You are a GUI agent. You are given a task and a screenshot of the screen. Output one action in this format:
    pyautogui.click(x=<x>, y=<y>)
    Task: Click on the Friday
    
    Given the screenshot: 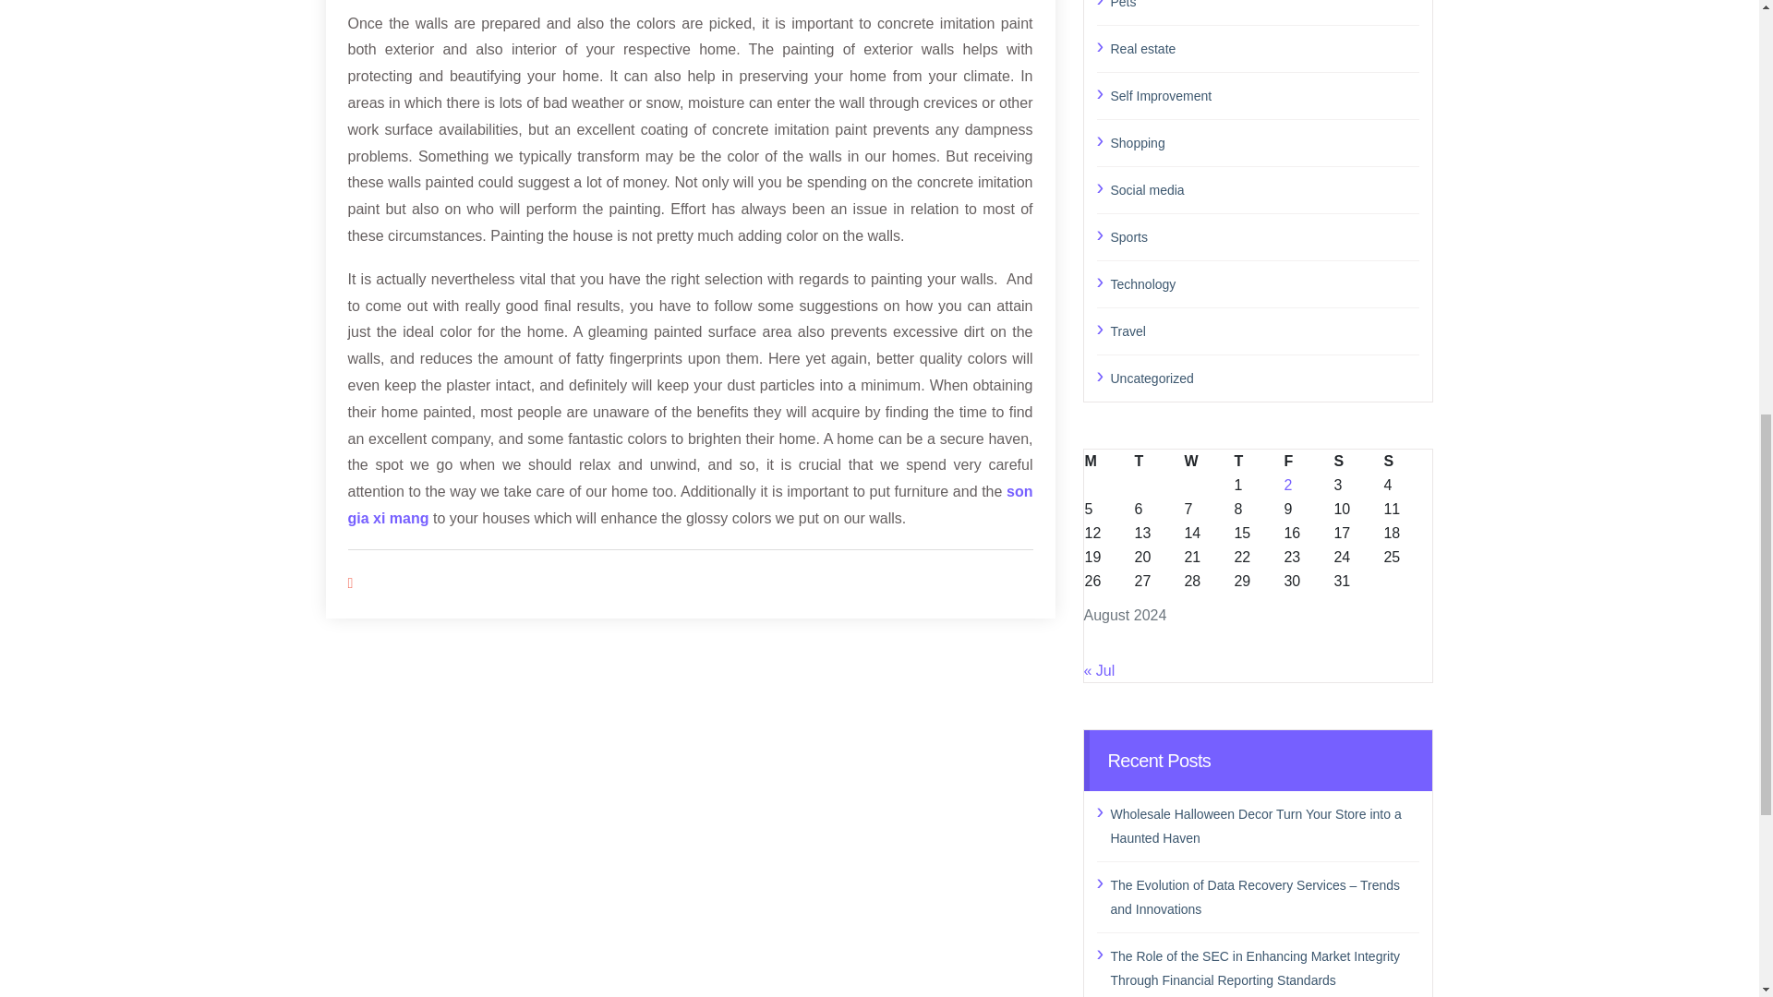 What is the action you would take?
    pyautogui.click(x=1308, y=460)
    